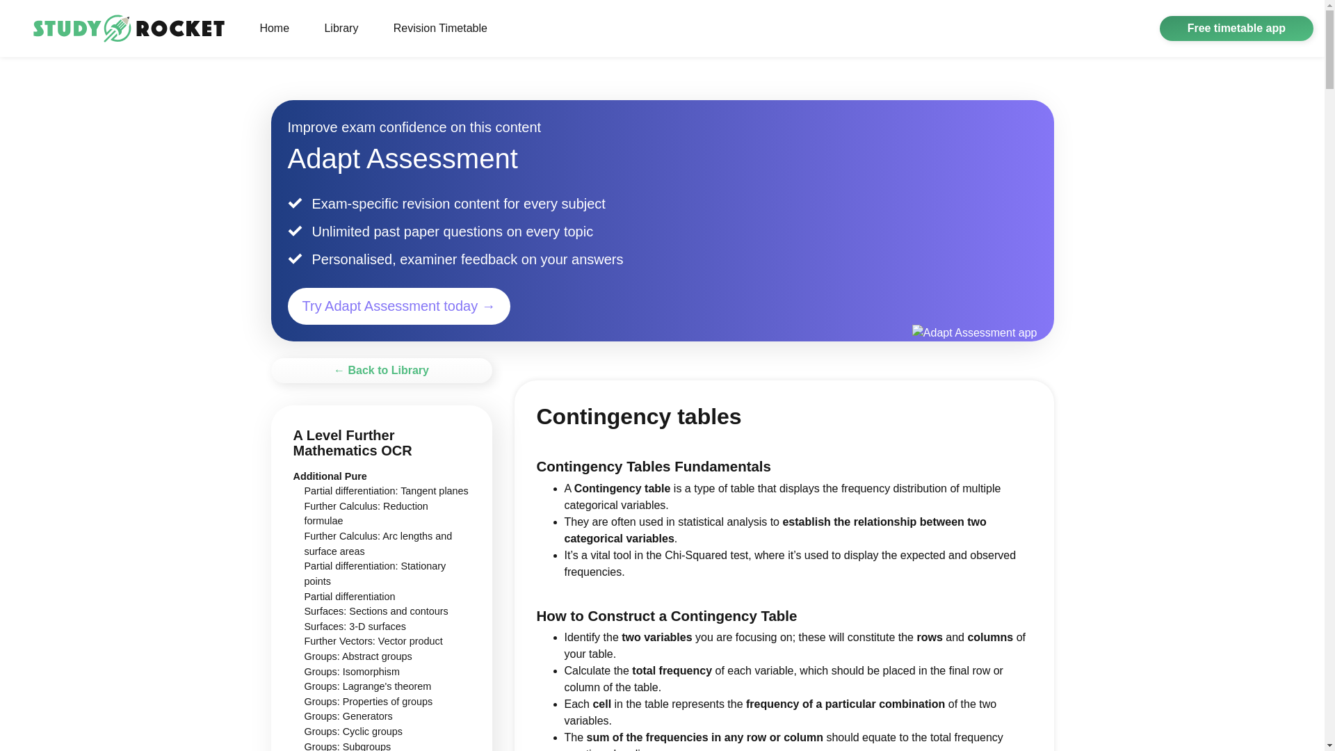 This screenshot has width=1335, height=751. I want to click on Further Vectors: Vector product, so click(373, 640).